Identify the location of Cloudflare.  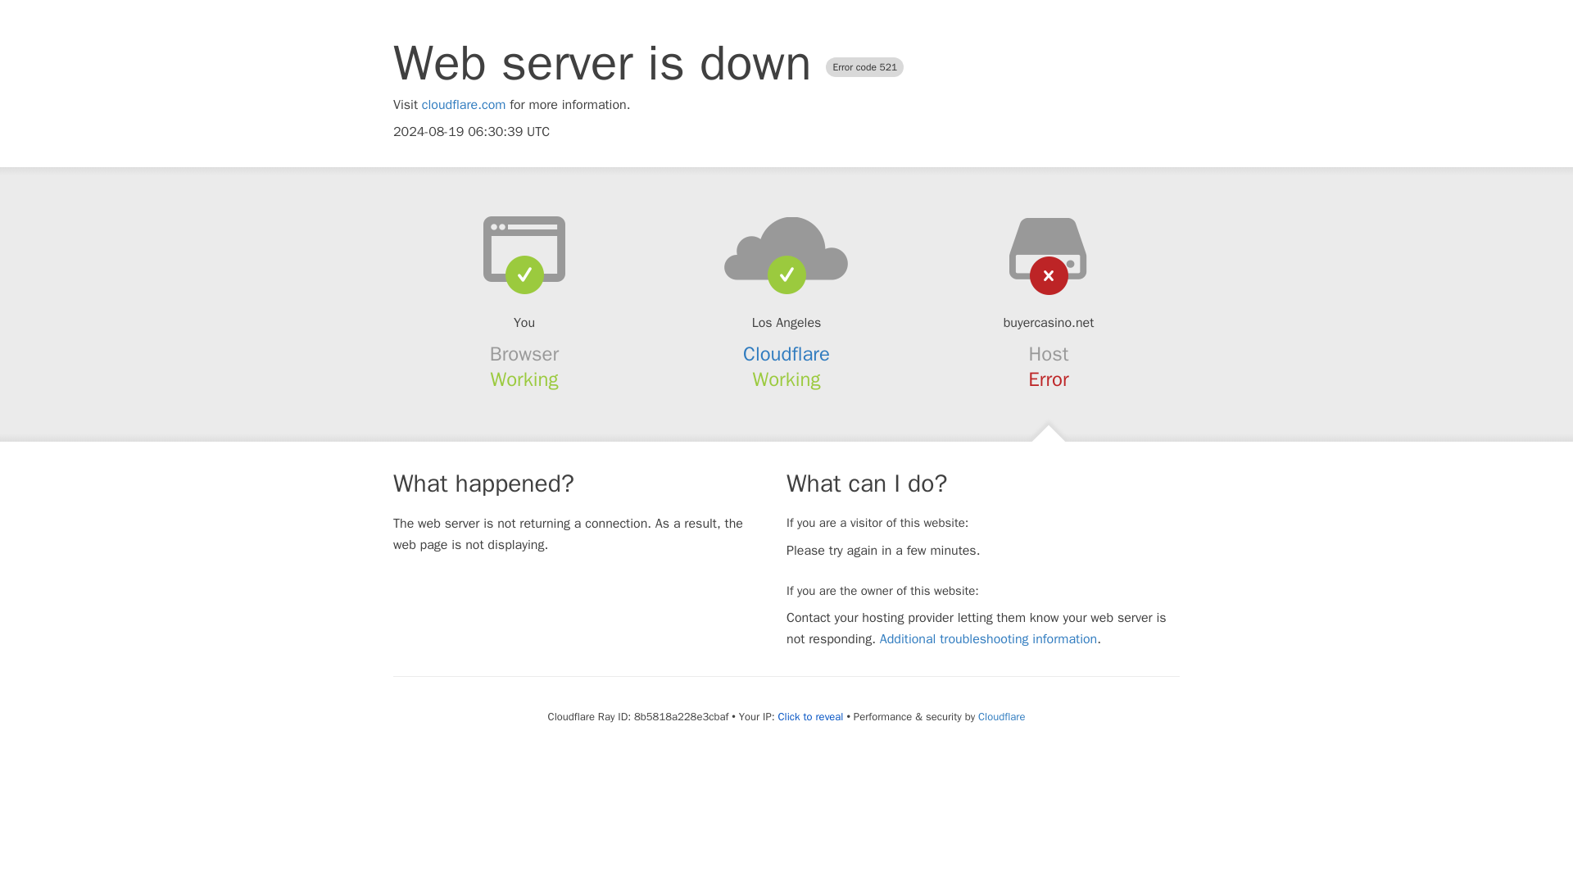
(1001, 716).